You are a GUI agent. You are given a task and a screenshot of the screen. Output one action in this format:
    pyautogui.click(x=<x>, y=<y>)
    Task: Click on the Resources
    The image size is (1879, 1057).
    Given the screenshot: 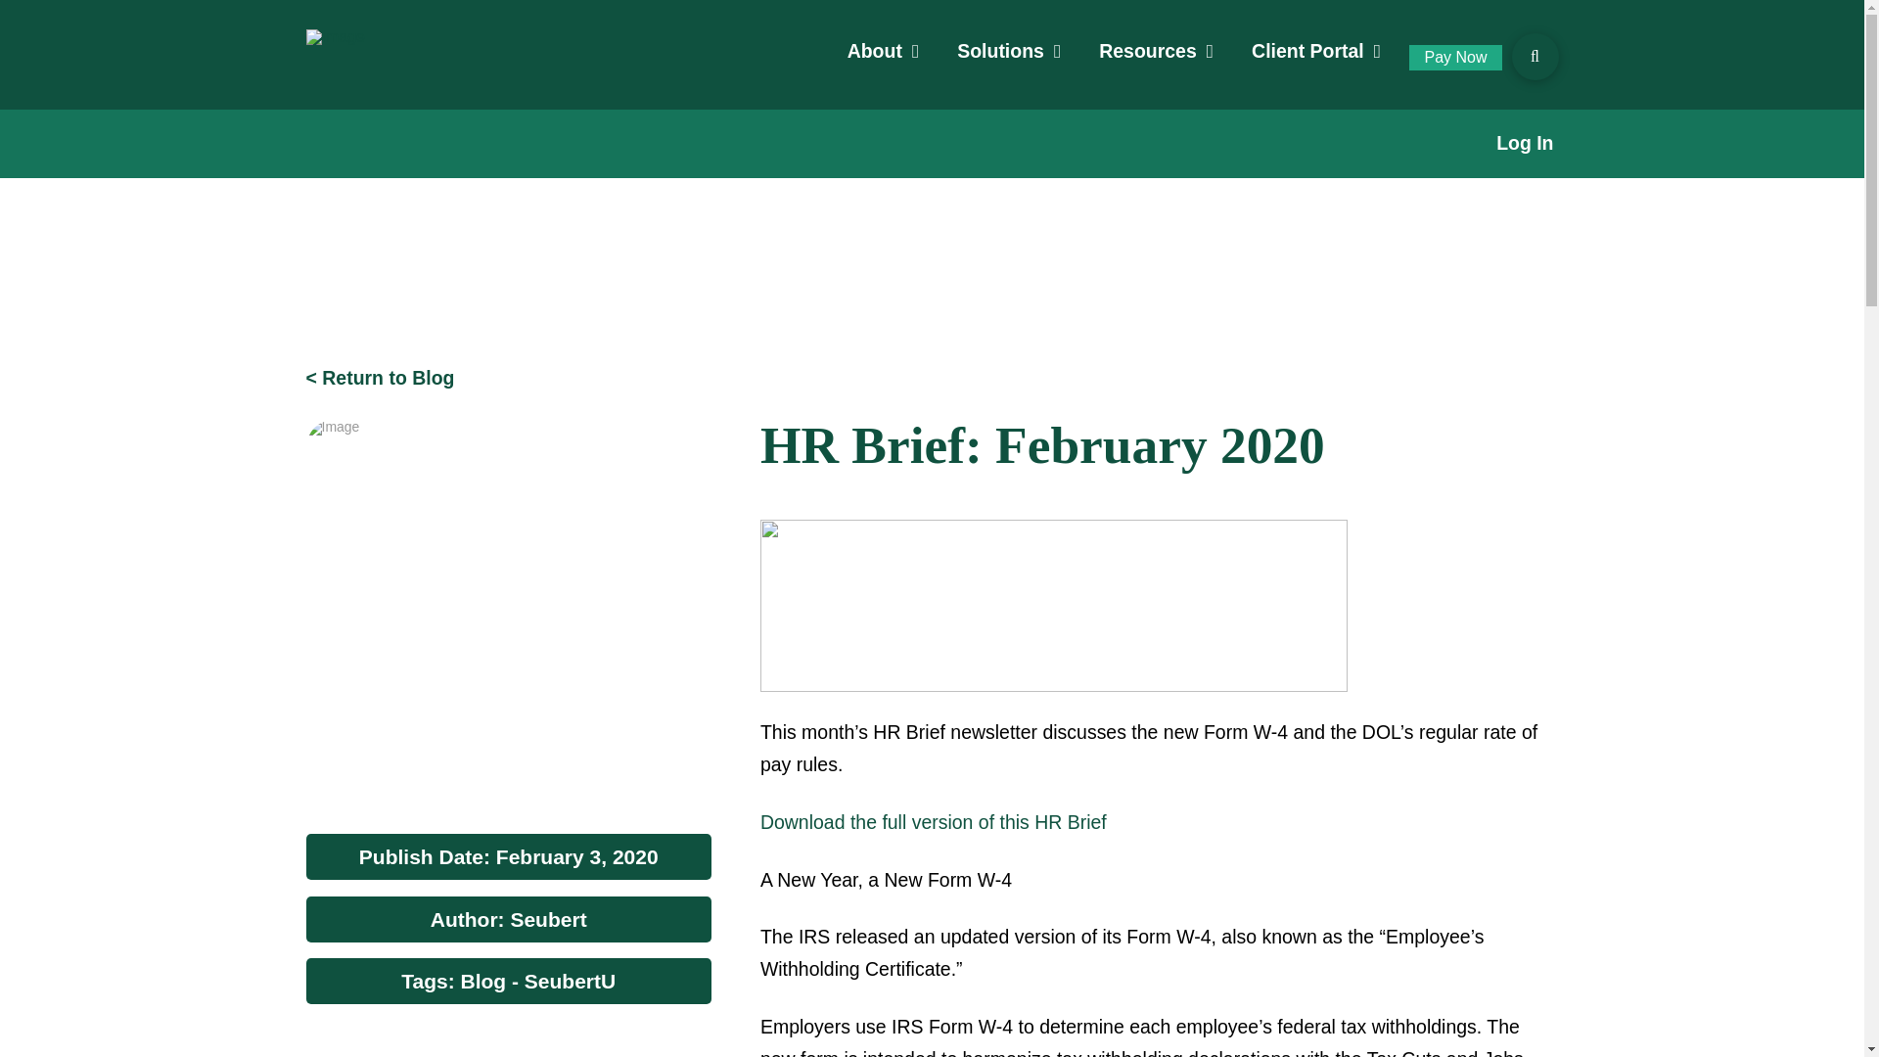 What is the action you would take?
    pyautogui.click(x=1157, y=51)
    